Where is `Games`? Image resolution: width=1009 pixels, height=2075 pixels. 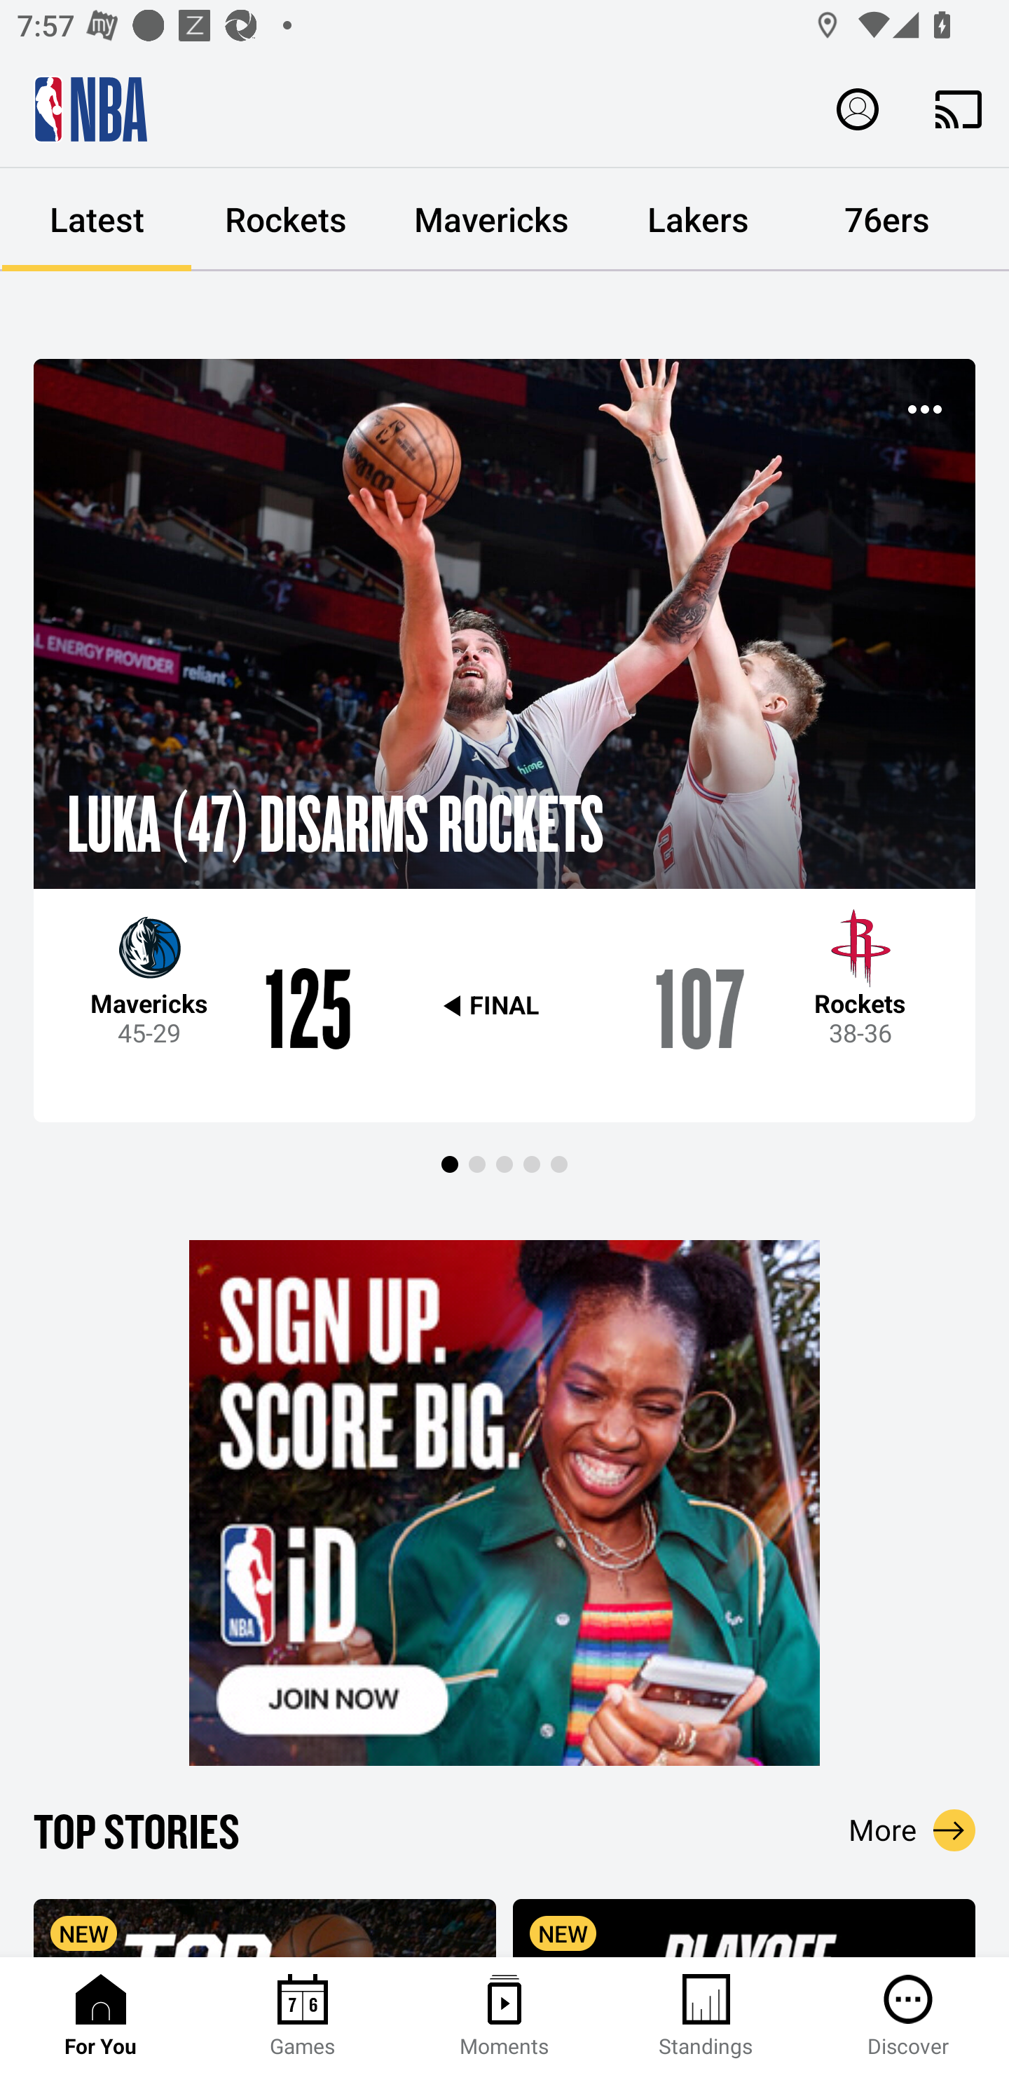 Games is located at coordinates (303, 2016).